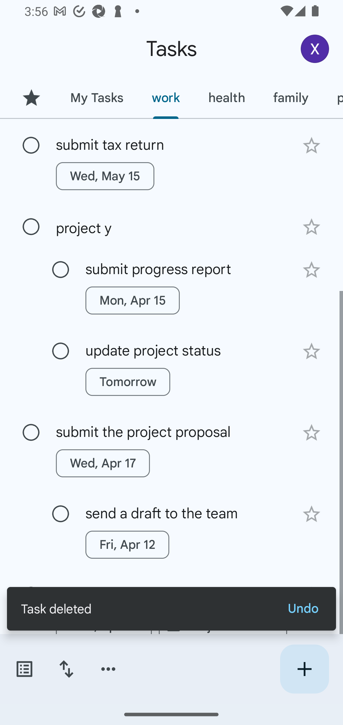 The height and width of the screenshot is (725, 343). I want to click on My Tasks, so click(97, 98).